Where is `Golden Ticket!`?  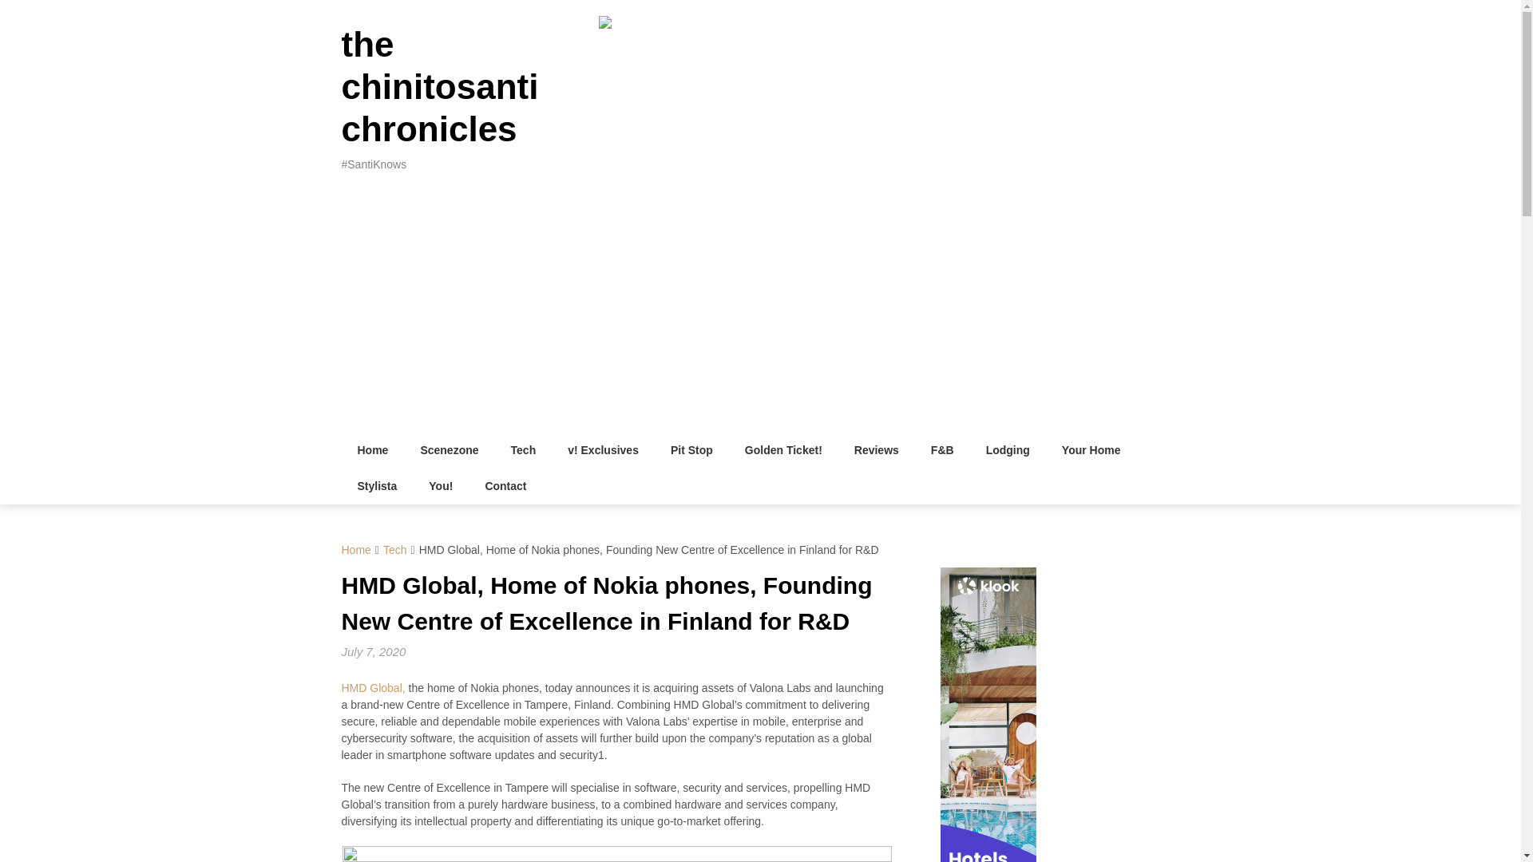
Golden Ticket! is located at coordinates (784, 450).